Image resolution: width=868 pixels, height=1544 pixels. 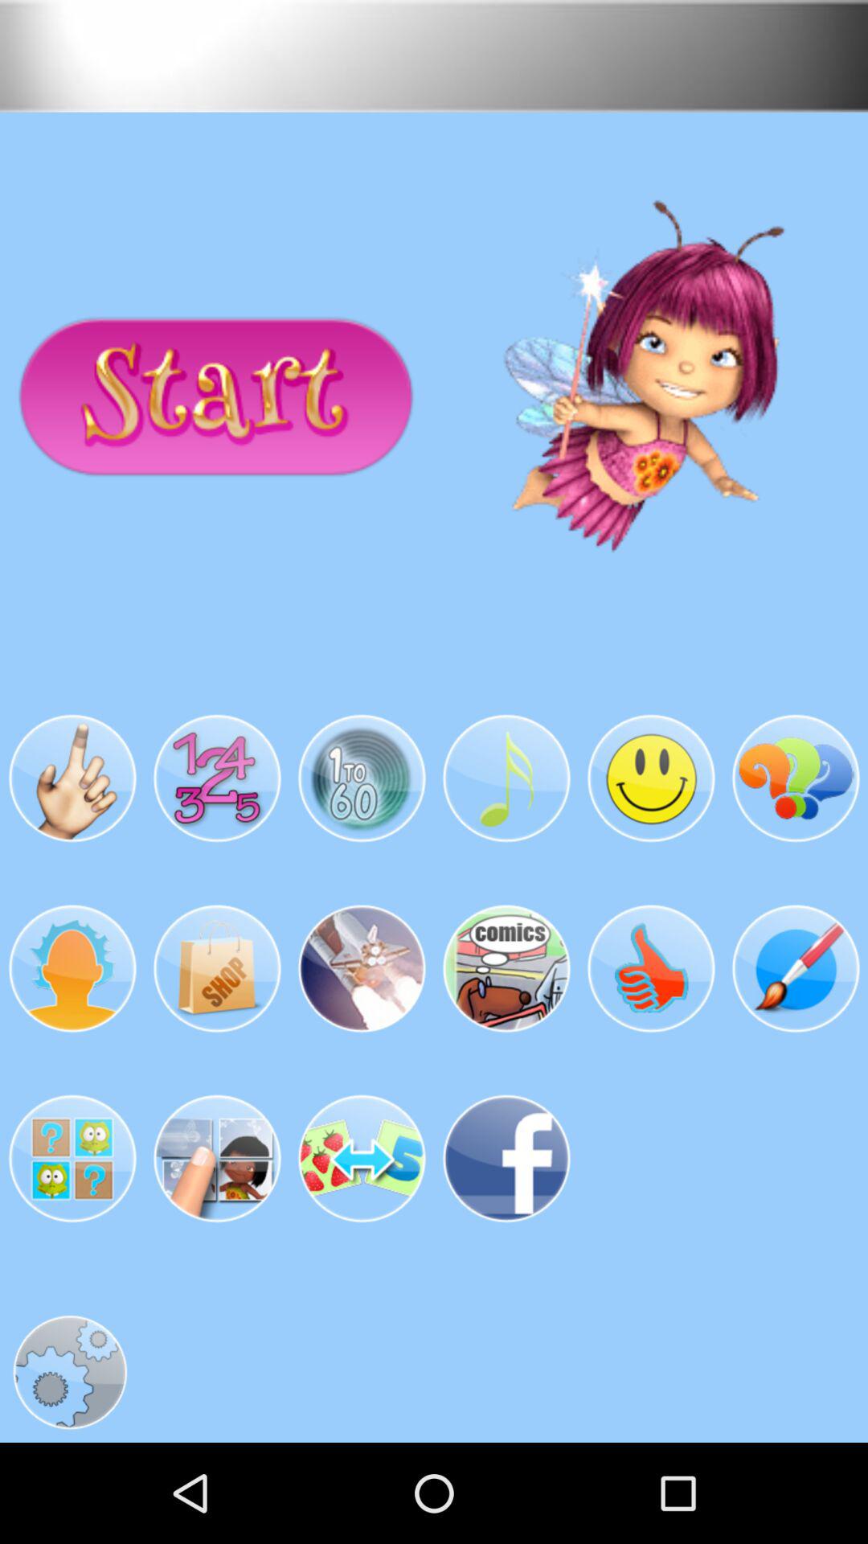 What do you see at coordinates (651, 778) in the screenshot?
I see `select the 5th circular shaped emoji image from the web page` at bounding box center [651, 778].